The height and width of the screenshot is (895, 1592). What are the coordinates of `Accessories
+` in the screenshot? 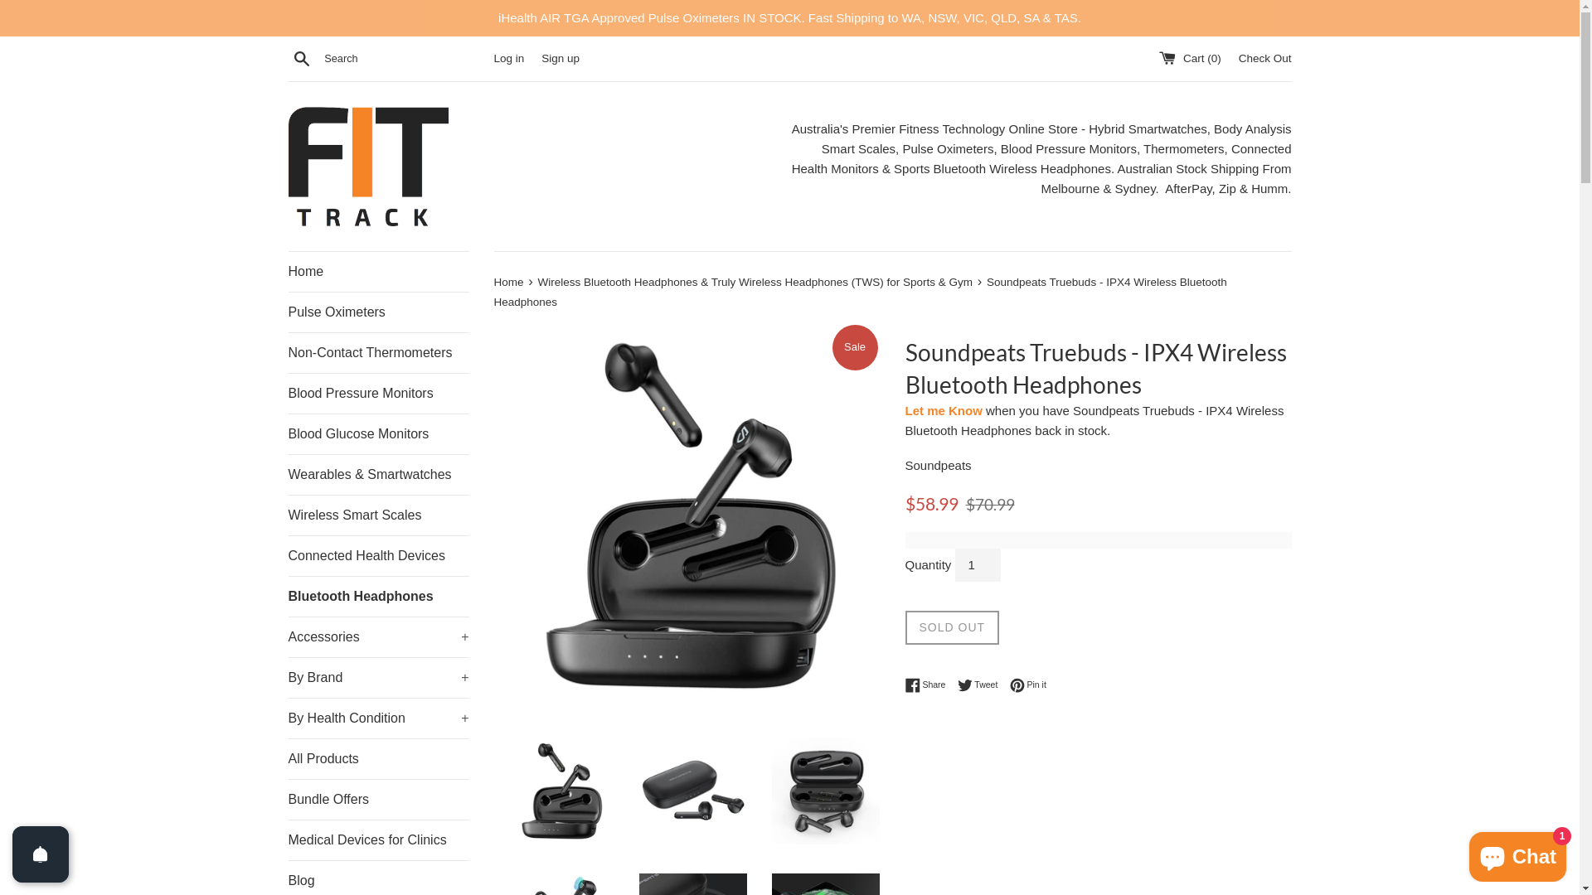 It's located at (379, 636).